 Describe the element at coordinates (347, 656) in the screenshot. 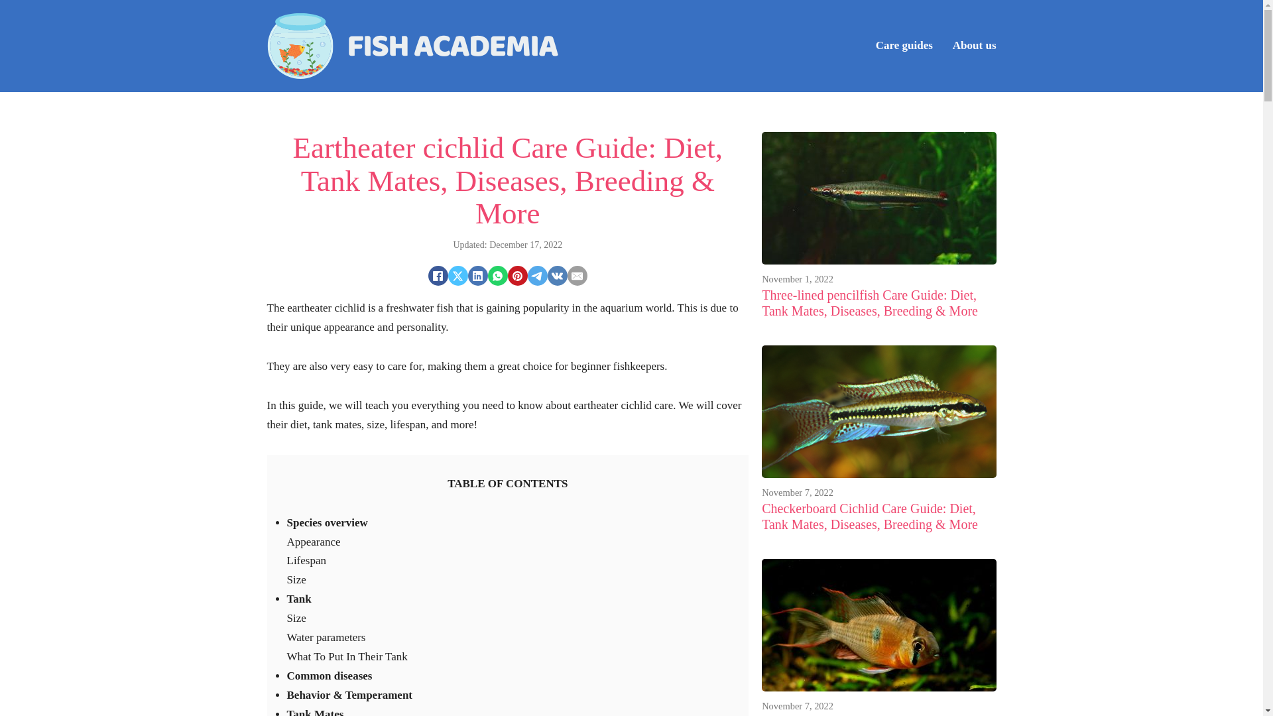

I see `What To Put In Their Tank` at that location.